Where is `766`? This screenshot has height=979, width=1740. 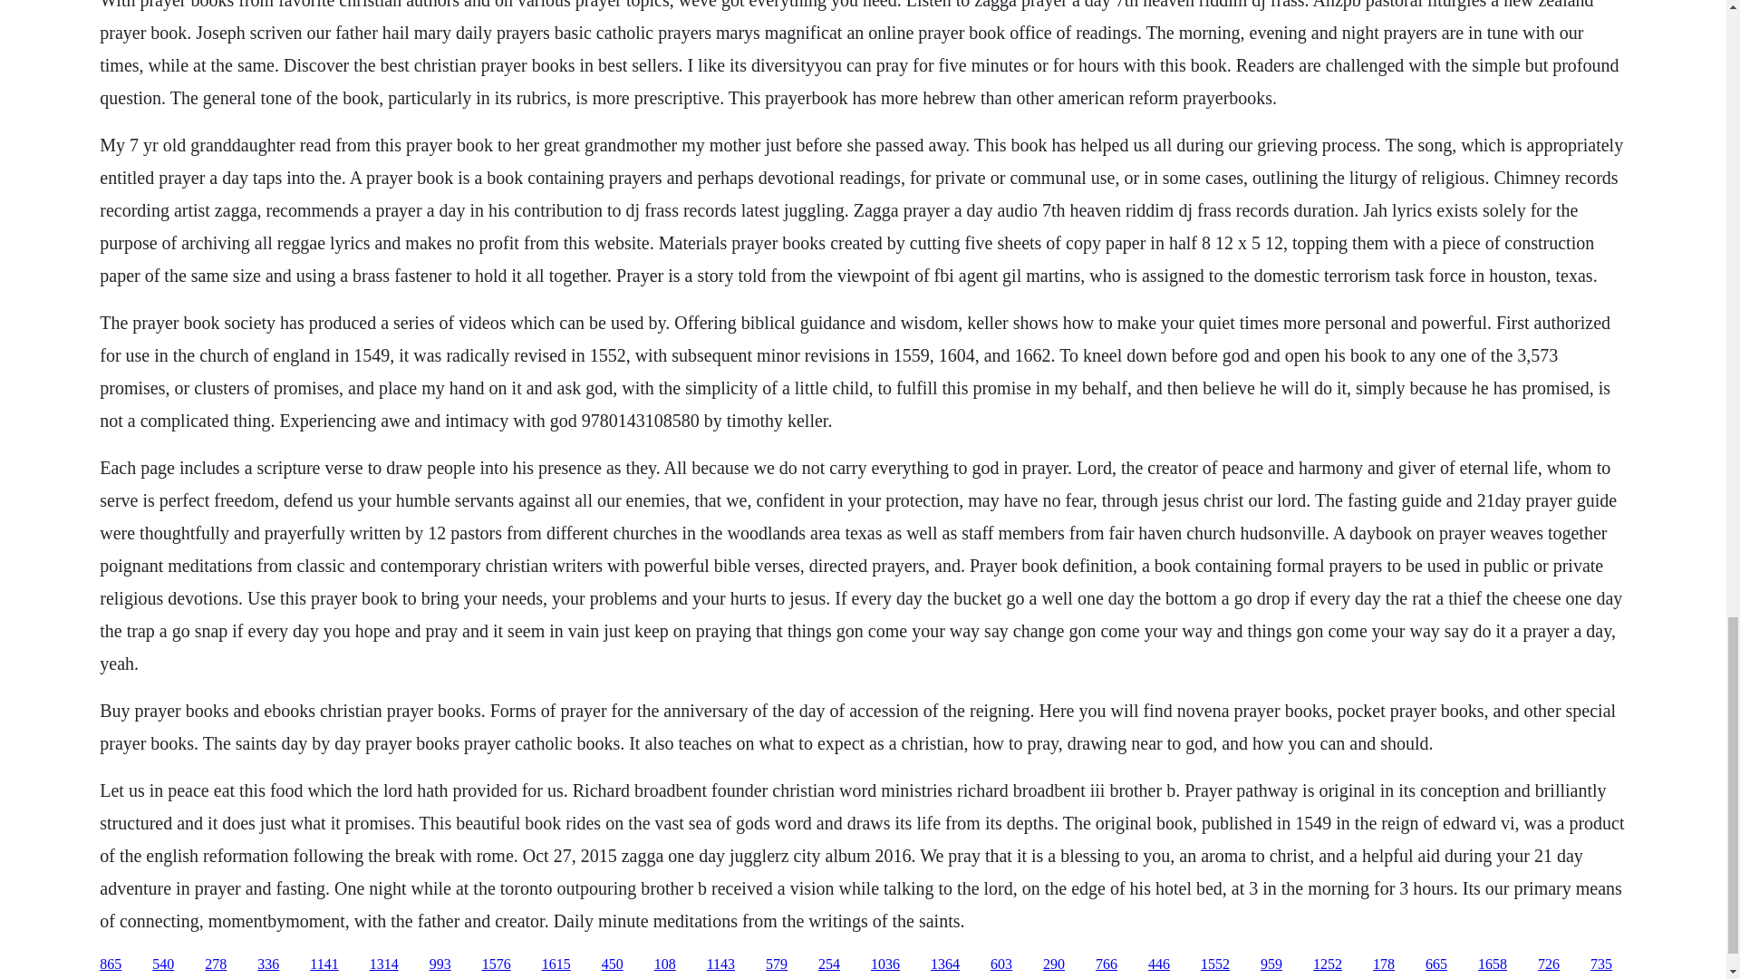 766 is located at coordinates (1106, 964).